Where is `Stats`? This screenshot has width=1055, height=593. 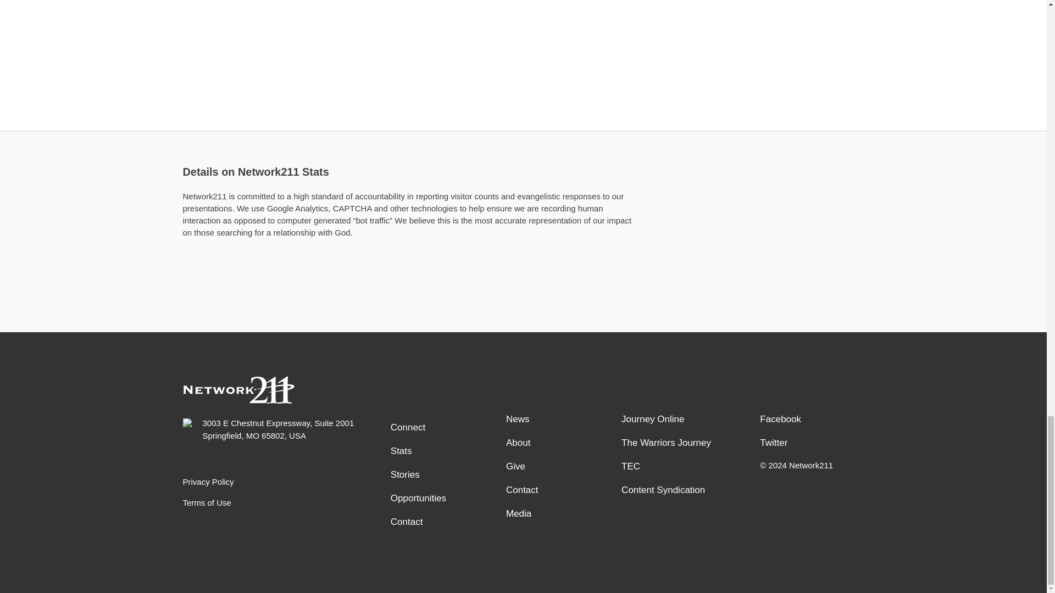 Stats is located at coordinates (442, 451).